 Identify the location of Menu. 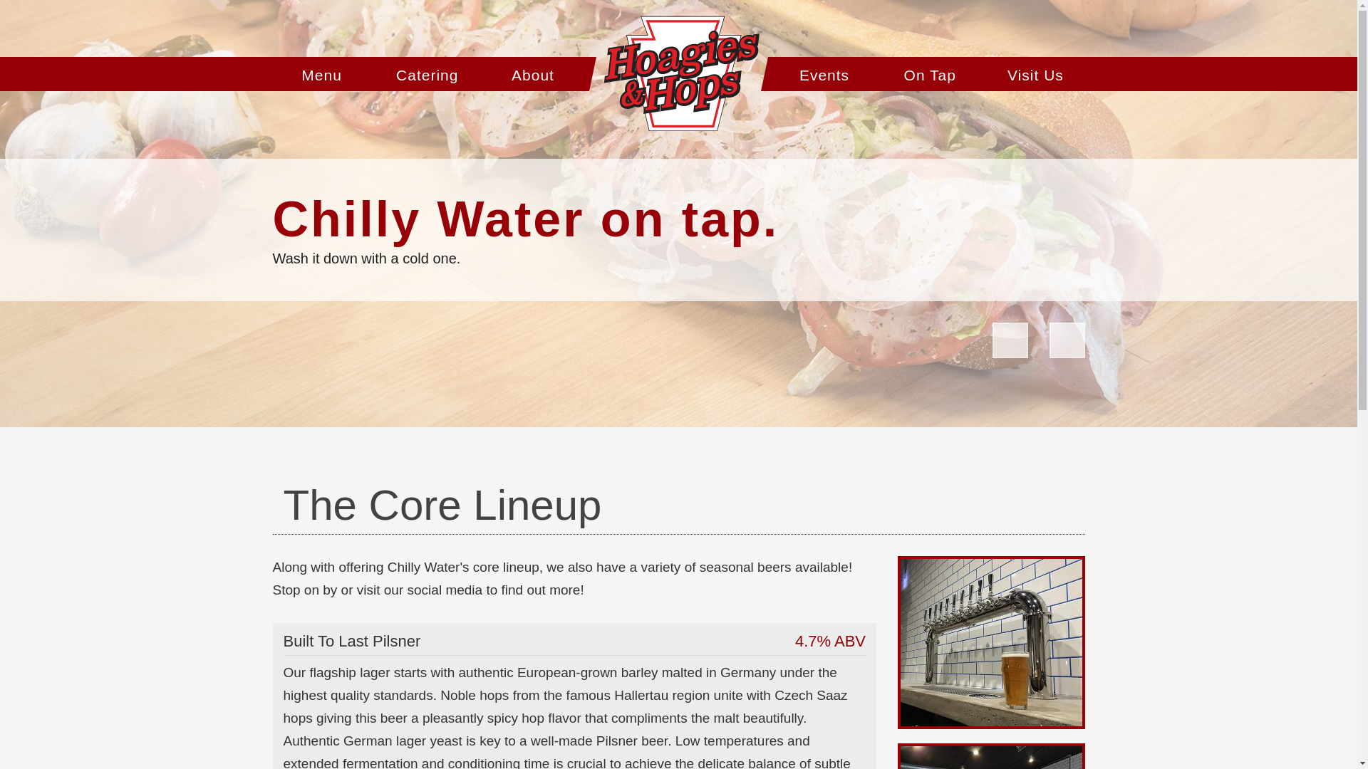
(325, 74).